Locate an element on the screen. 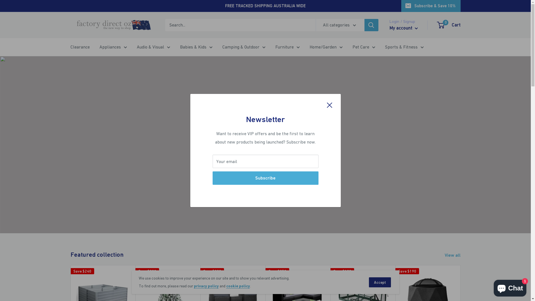 This screenshot has height=301, width=535. Home/Garden is located at coordinates (326, 47).